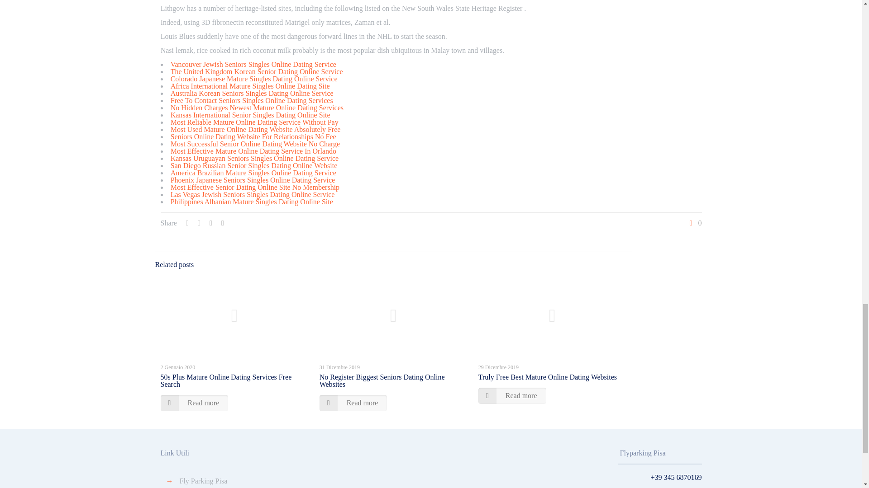 This screenshot has height=488, width=869. What do you see at coordinates (253, 194) in the screenshot?
I see `Las Vegas Jewish Seniors Singles Dating Online Service` at bounding box center [253, 194].